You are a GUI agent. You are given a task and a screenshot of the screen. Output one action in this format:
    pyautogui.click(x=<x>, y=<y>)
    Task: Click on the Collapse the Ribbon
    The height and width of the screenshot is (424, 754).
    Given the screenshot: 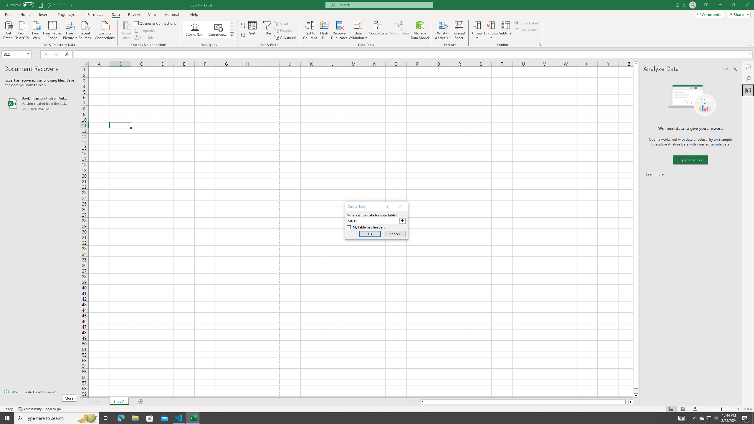 What is the action you would take?
    pyautogui.click(x=750, y=45)
    